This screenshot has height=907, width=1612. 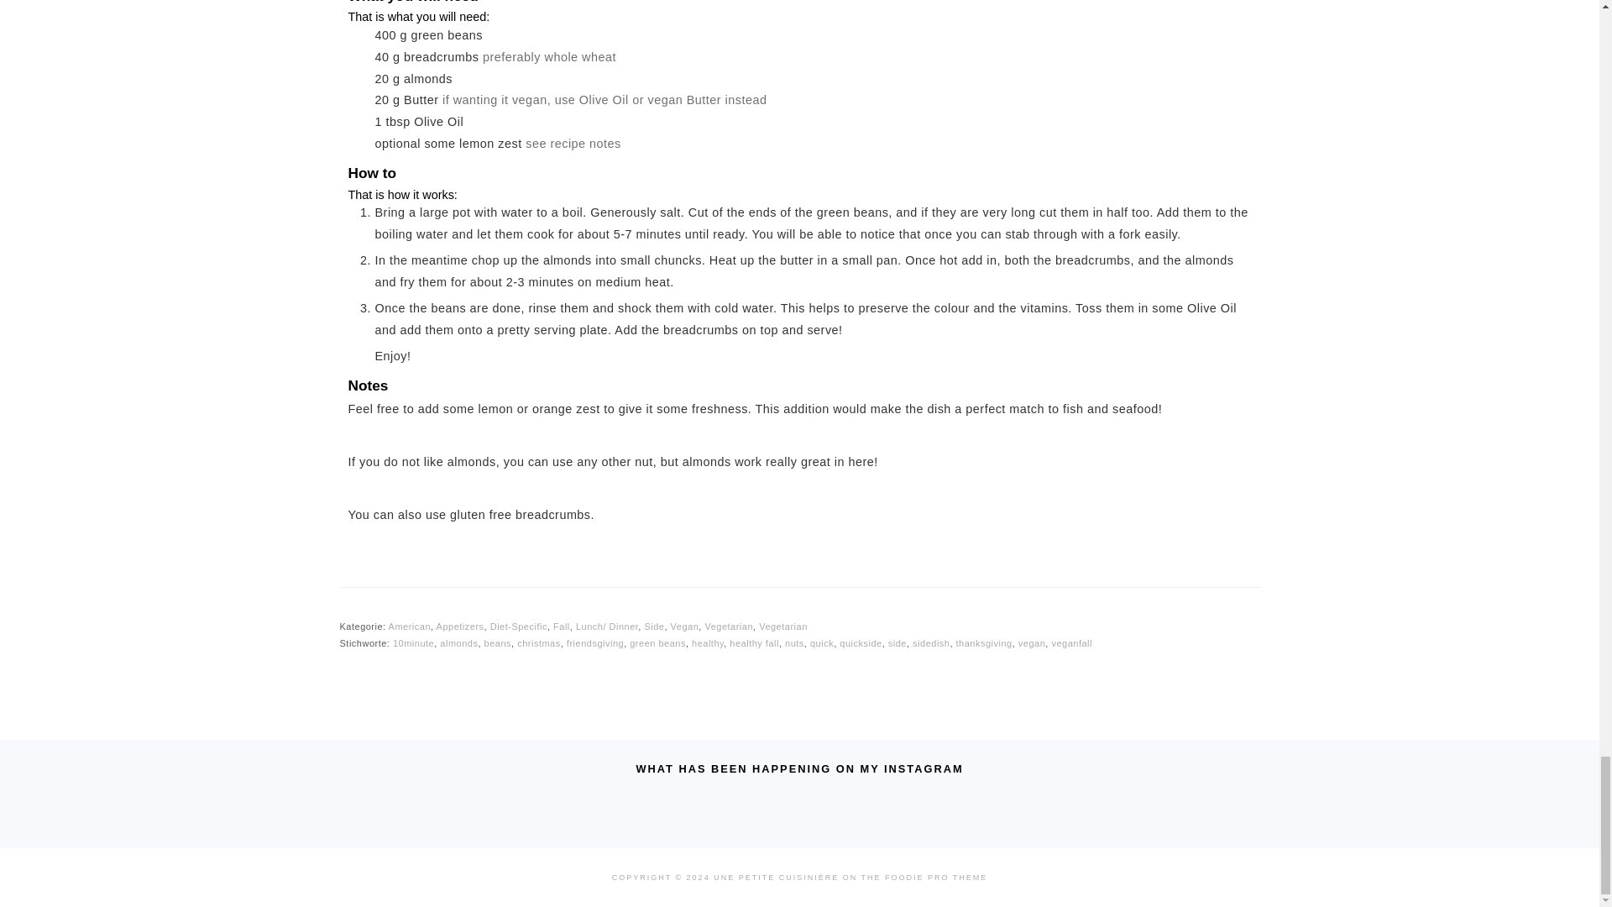 What do you see at coordinates (861, 643) in the screenshot?
I see `quickside` at bounding box center [861, 643].